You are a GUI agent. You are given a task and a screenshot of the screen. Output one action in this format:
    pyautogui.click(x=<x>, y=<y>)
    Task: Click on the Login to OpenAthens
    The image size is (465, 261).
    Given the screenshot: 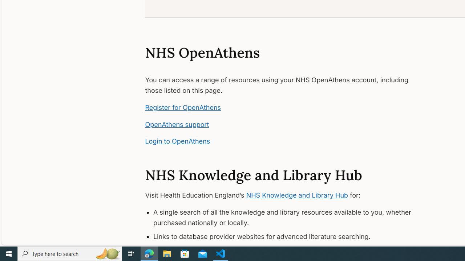 What is the action you would take?
    pyautogui.click(x=177, y=141)
    